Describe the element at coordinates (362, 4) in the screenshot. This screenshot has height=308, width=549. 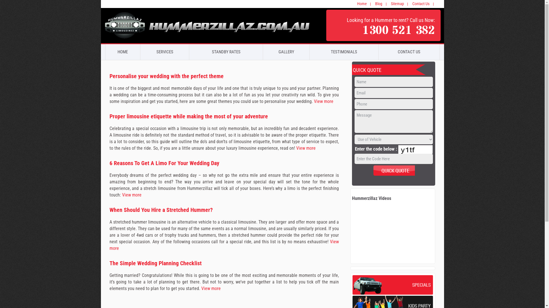
I see `Home` at that location.